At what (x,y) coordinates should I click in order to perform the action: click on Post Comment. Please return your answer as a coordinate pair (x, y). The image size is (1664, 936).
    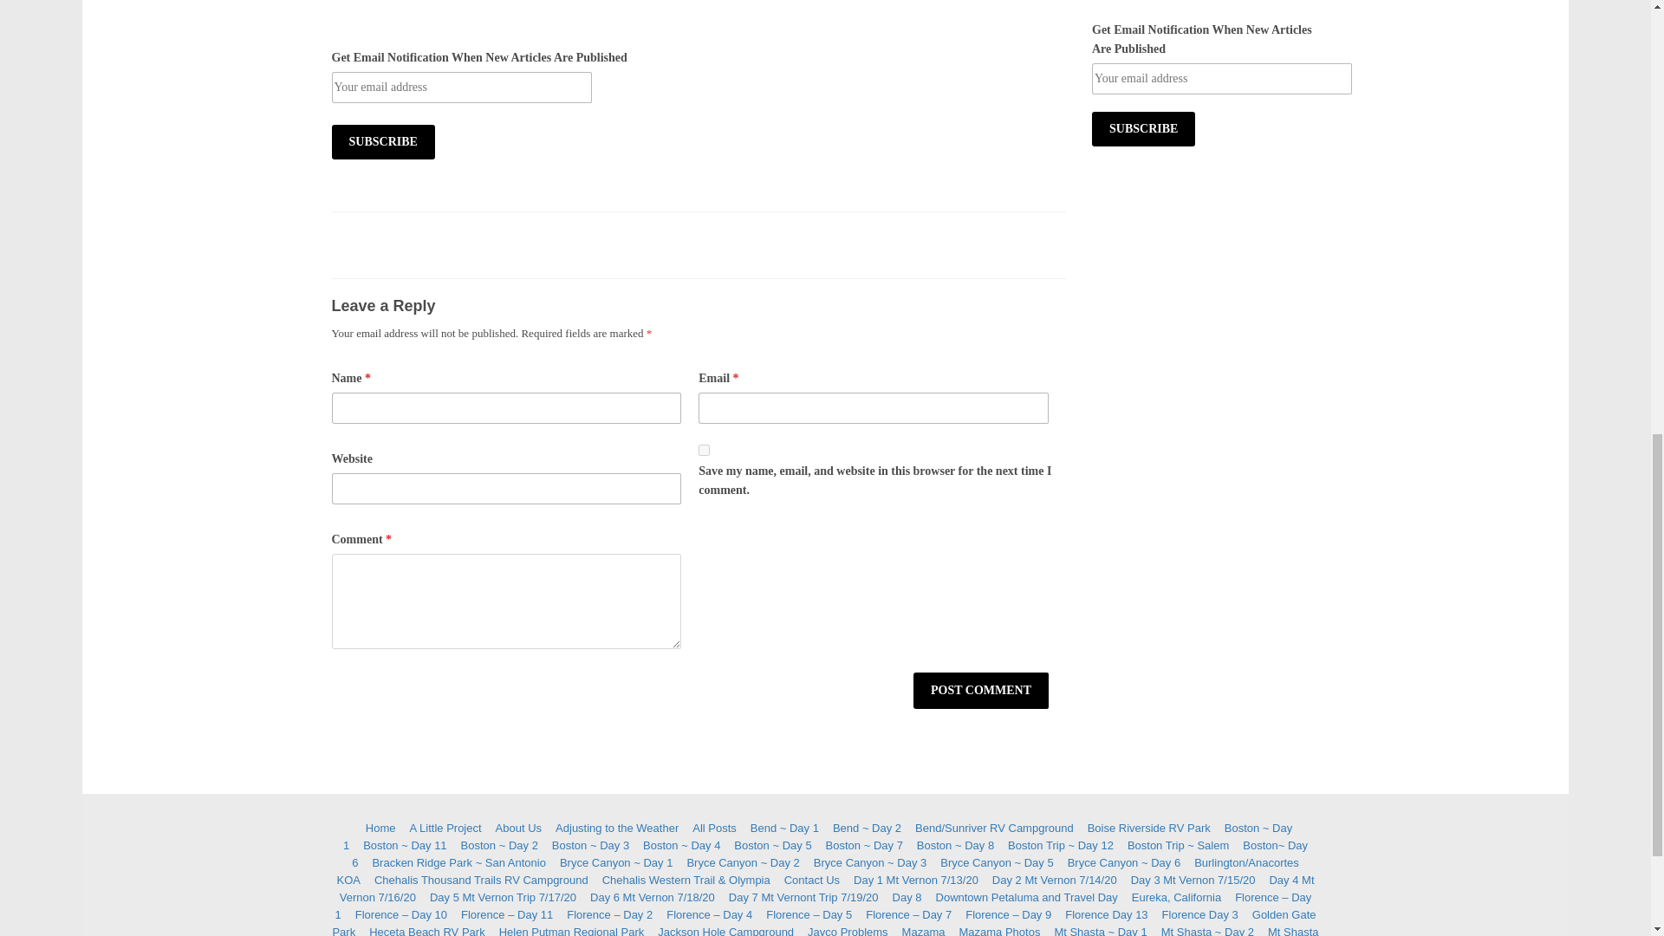
    Looking at the image, I should click on (981, 690).